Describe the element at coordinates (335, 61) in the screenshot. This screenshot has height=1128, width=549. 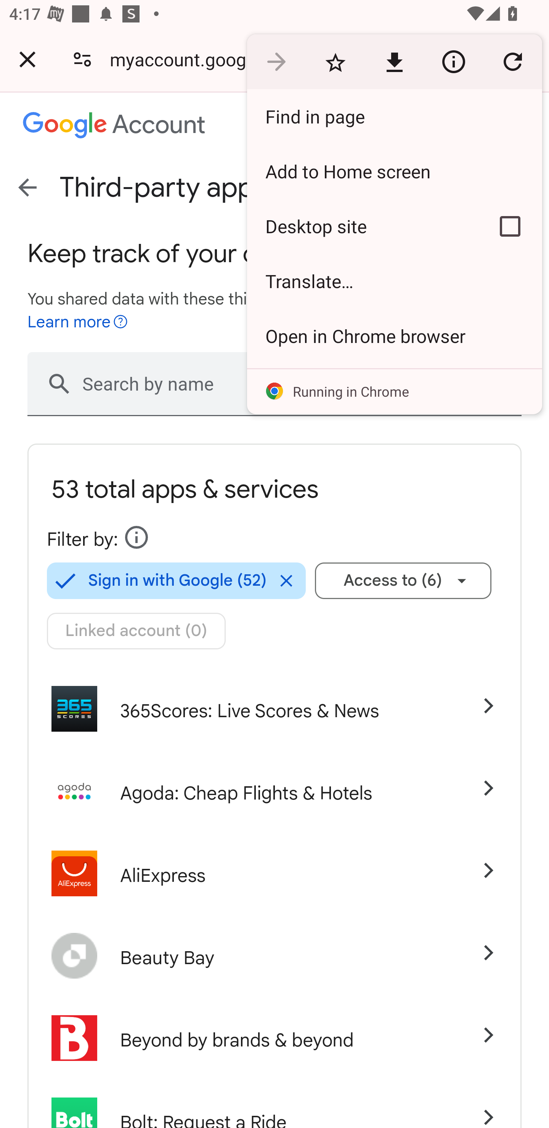
I see `Bookmark` at that location.